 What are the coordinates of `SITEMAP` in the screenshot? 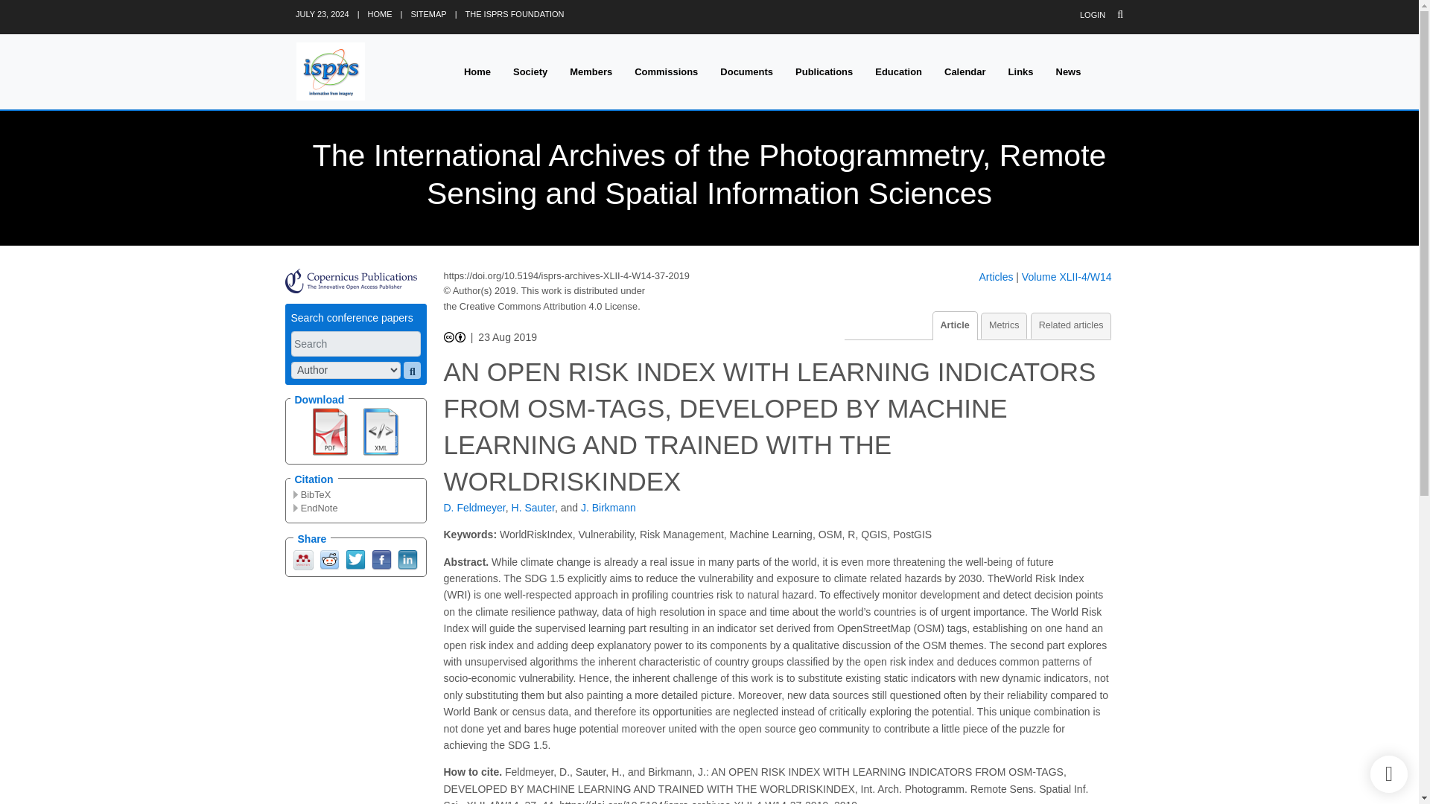 It's located at (428, 13).